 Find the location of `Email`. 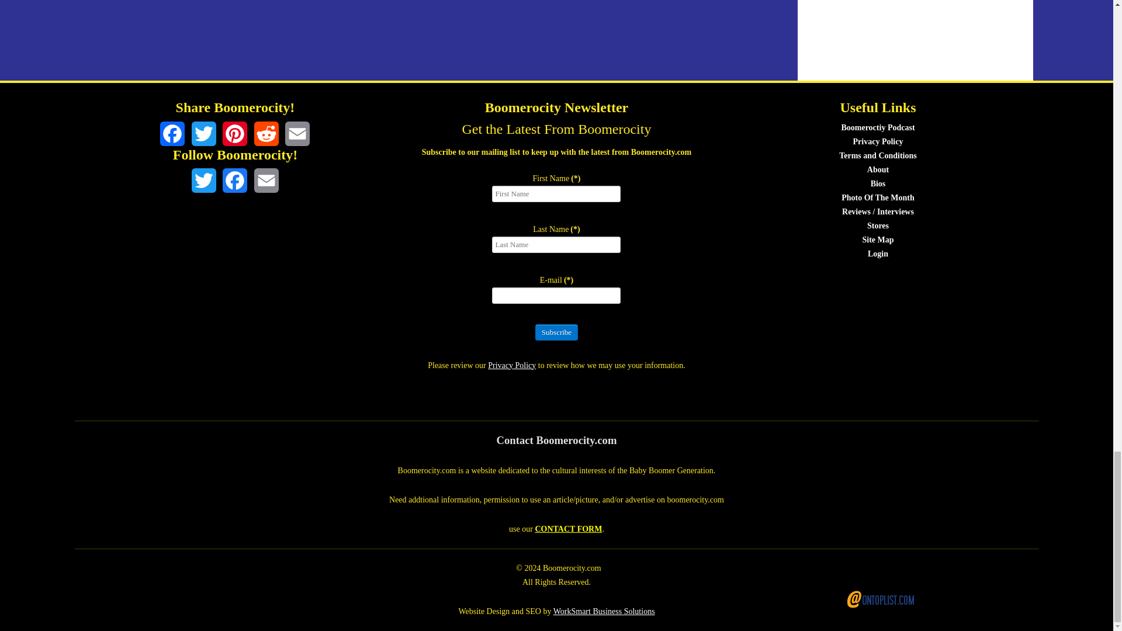

Email is located at coordinates (297, 133).